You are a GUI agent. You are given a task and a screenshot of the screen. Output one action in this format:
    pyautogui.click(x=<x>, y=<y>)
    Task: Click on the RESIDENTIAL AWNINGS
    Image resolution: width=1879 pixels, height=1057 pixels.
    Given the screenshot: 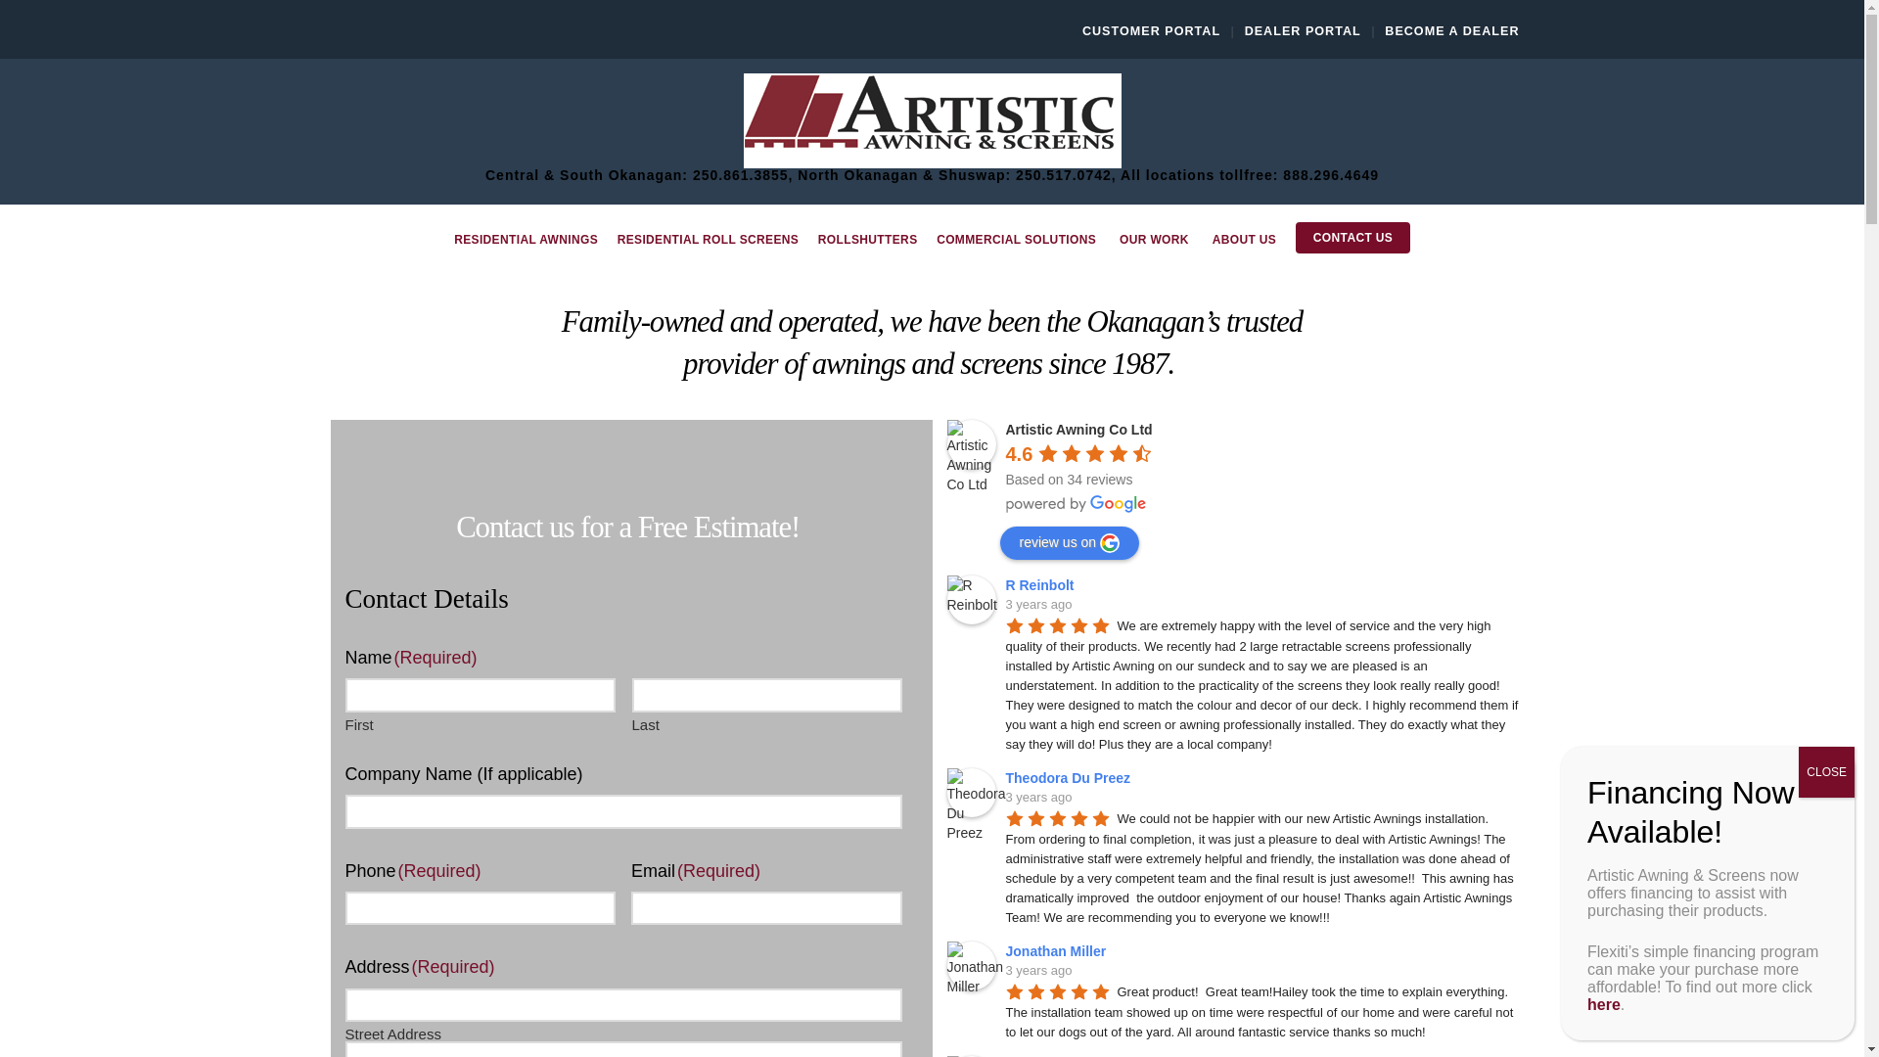 What is the action you would take?
    pyautogui.click(x=525, y=251)
    